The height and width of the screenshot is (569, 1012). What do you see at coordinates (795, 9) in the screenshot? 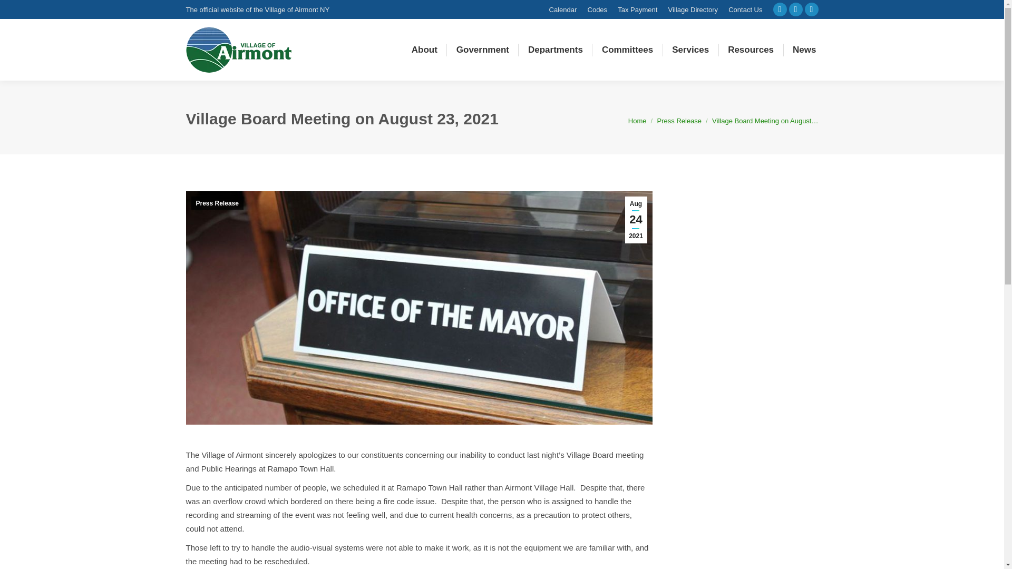
I see `X page opens in new window` at bounding box center [795, 9].